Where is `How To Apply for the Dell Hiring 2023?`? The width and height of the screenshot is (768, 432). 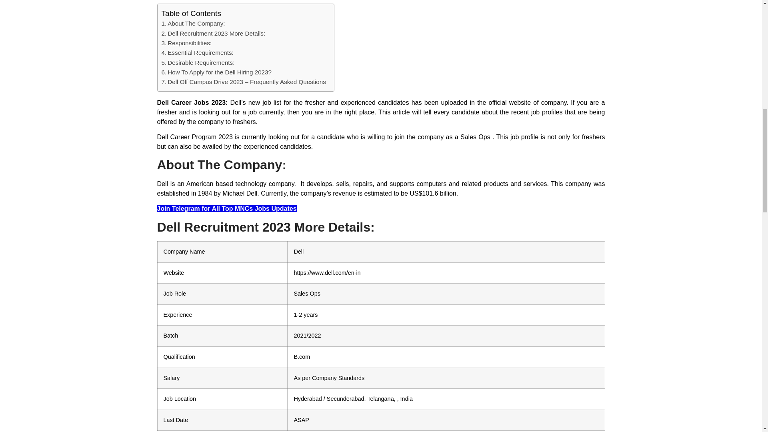
How To Apply for the Dell Hiring 2023? is located at coordinates (216, 72).